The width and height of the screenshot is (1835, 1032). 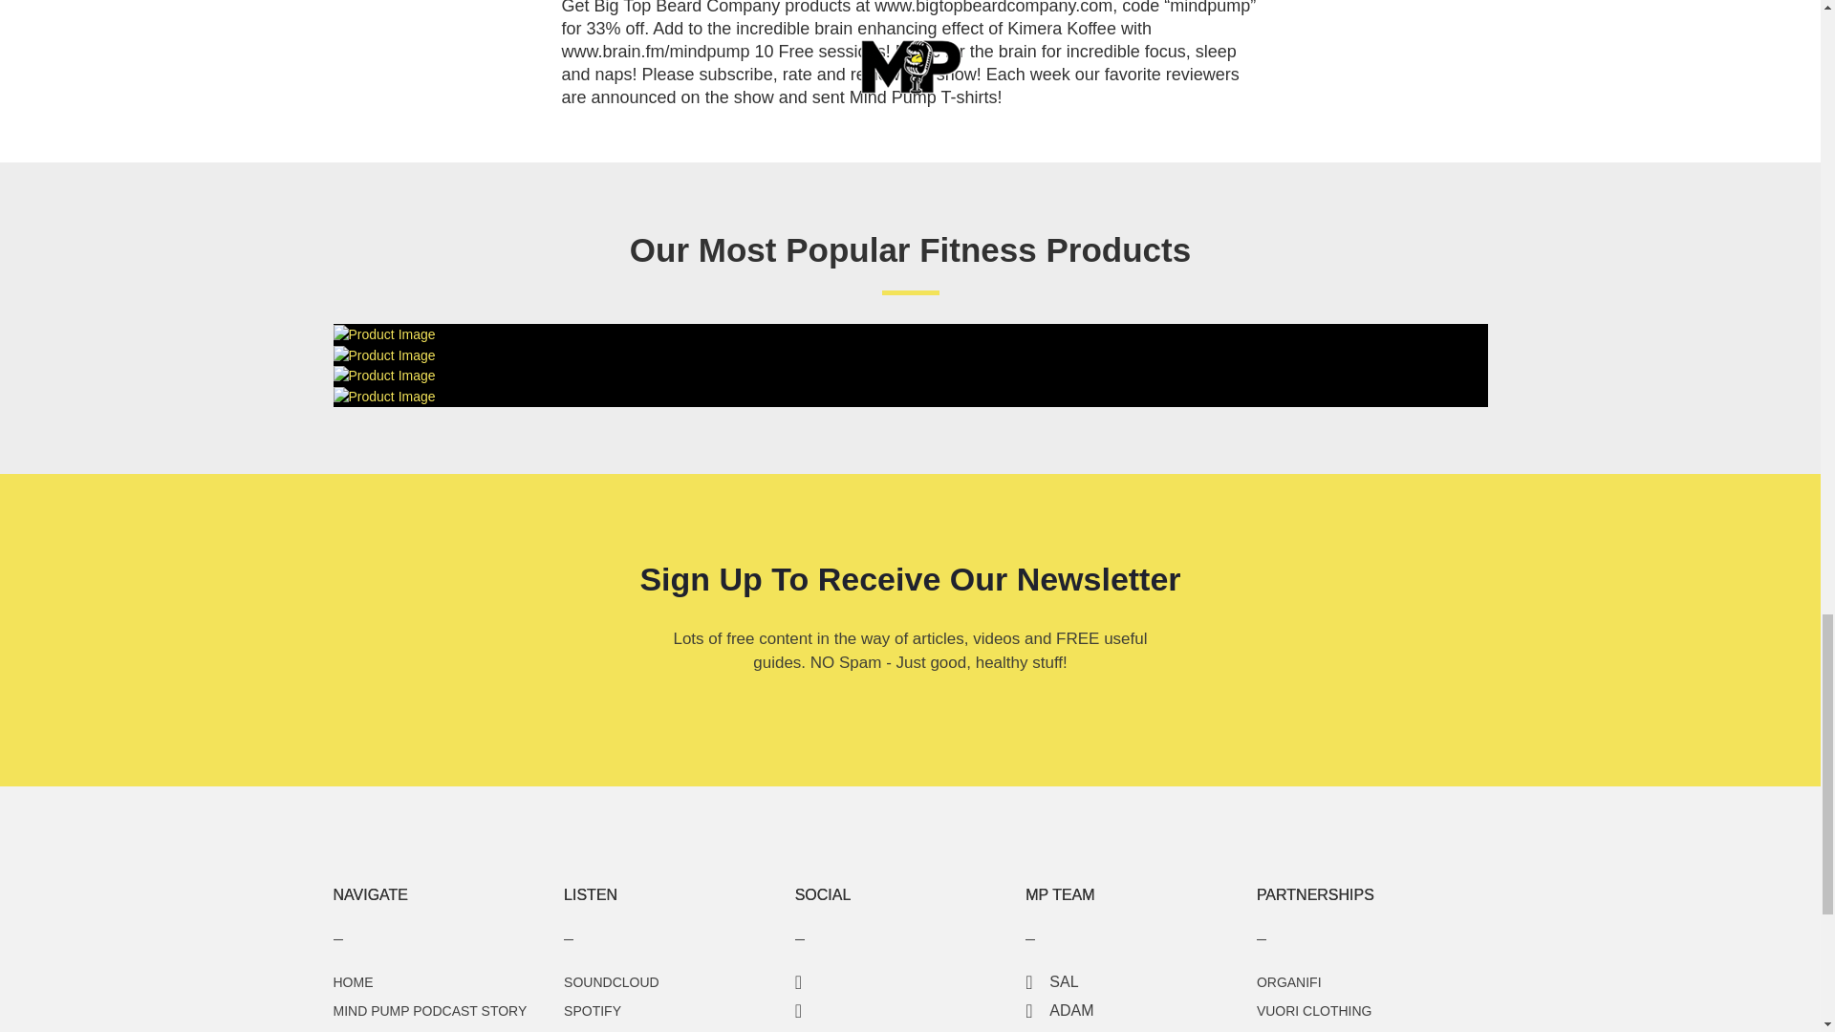 I want to click on ORGANIFI, so click(x=1288, y=981).